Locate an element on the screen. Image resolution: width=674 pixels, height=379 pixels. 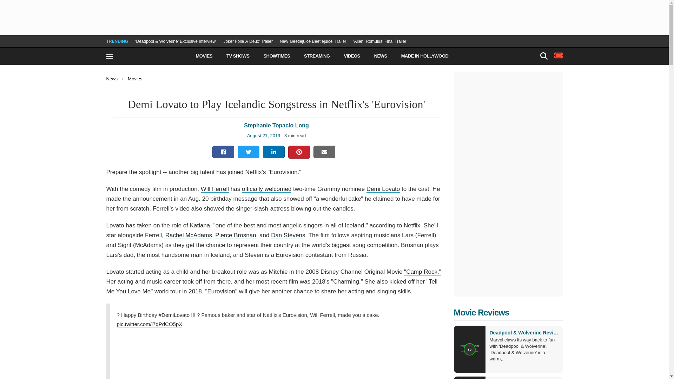
SHOWTIMES is located at coordinates (277, 56).